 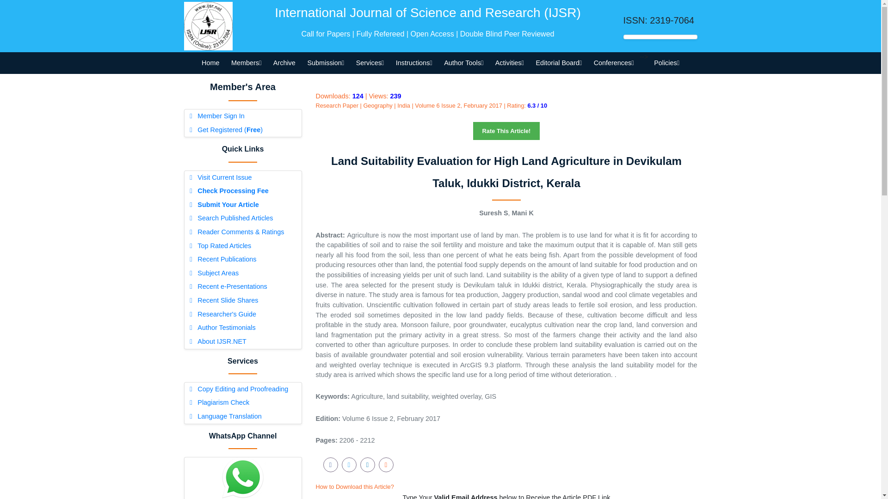 I want to click on Services, so click(x=370, y=63).